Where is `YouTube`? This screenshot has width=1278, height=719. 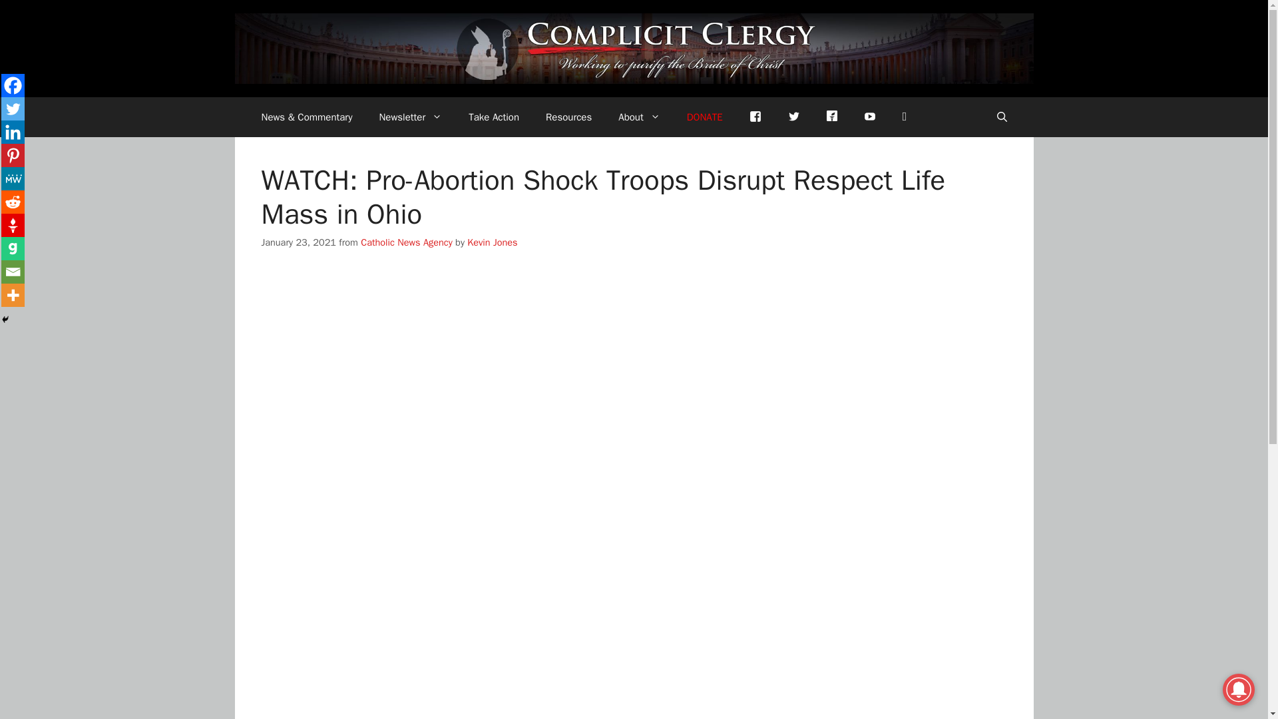 YouTube is located at coordinates (870, 117).